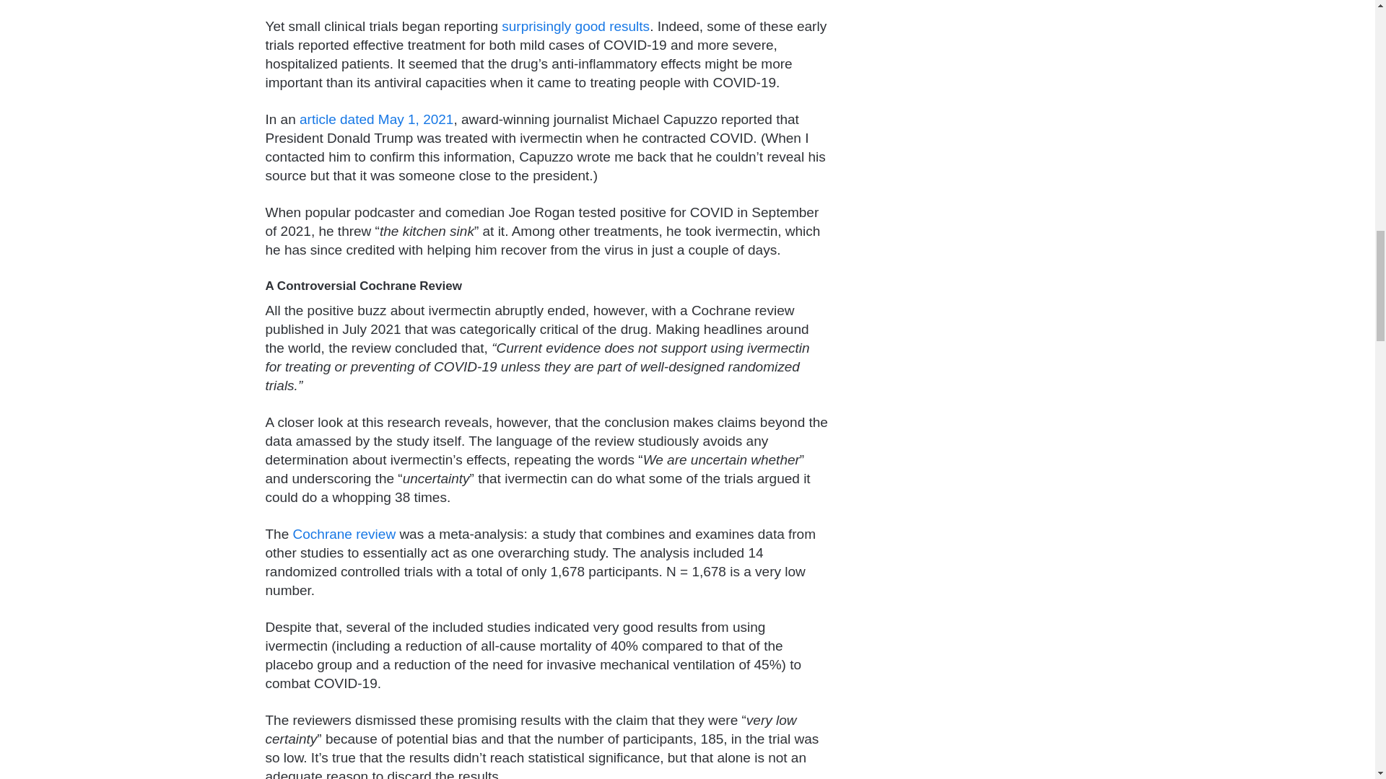  Describe the element at coordinates (576, 26) in the screenshot. I see `surprisingly good results` at that location.